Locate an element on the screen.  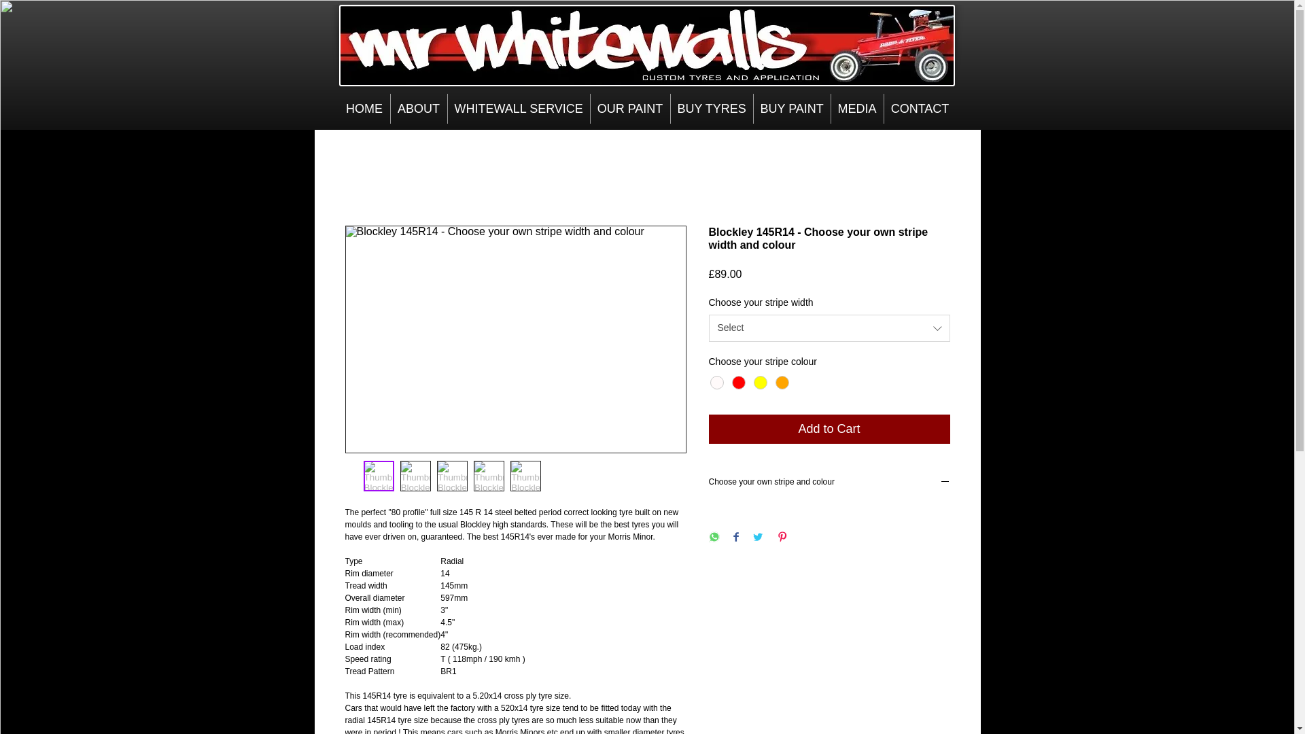
BUY PAINT is located at coordinates (791, 109).